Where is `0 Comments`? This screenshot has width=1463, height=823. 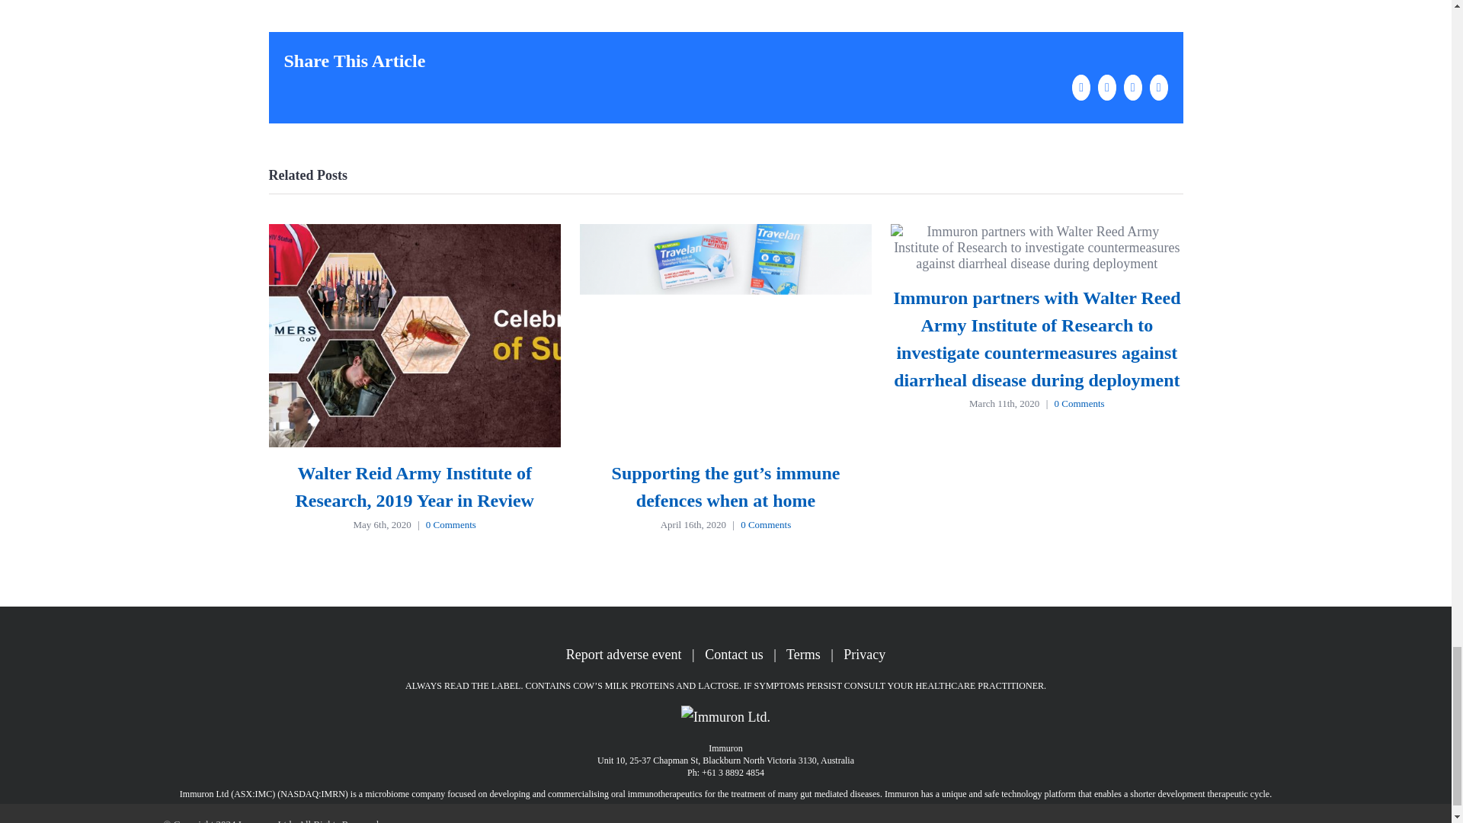 0 Comments is located at coordinates (765, 524).